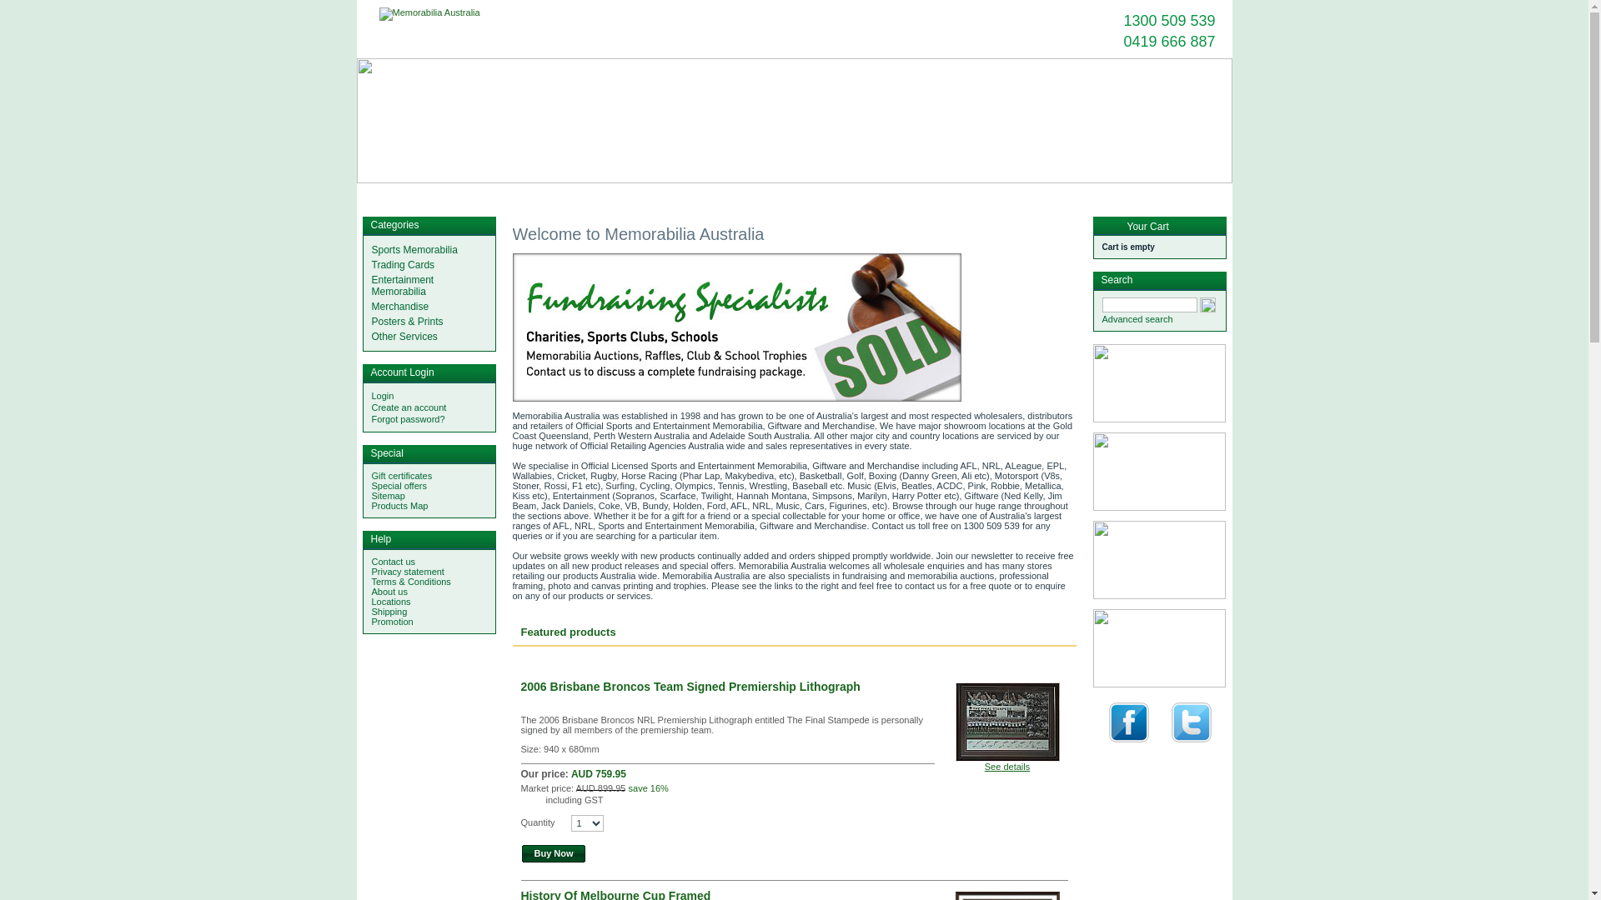 This screenshot has height=900, width=1601. What do you see at coordinates (501, 193) in the screenshot?
I see `Sports Memorabilia` at bounding box center [501, 193].